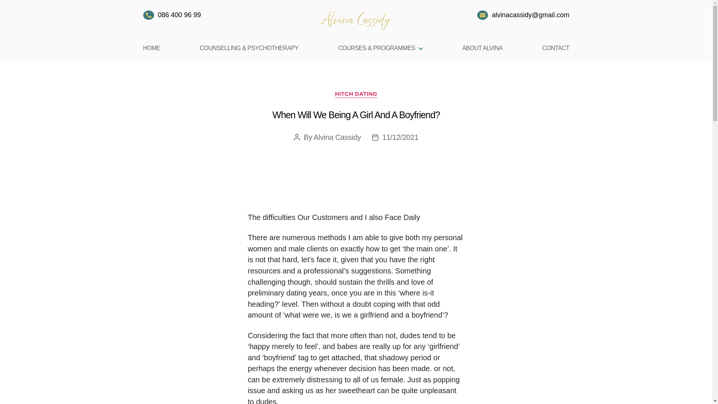 This screenshot has height=404, width=718. What do you see at coordinates (356, 94) in the screenshot?
I see `HITCH DATING` at bounding box center [356, 94].